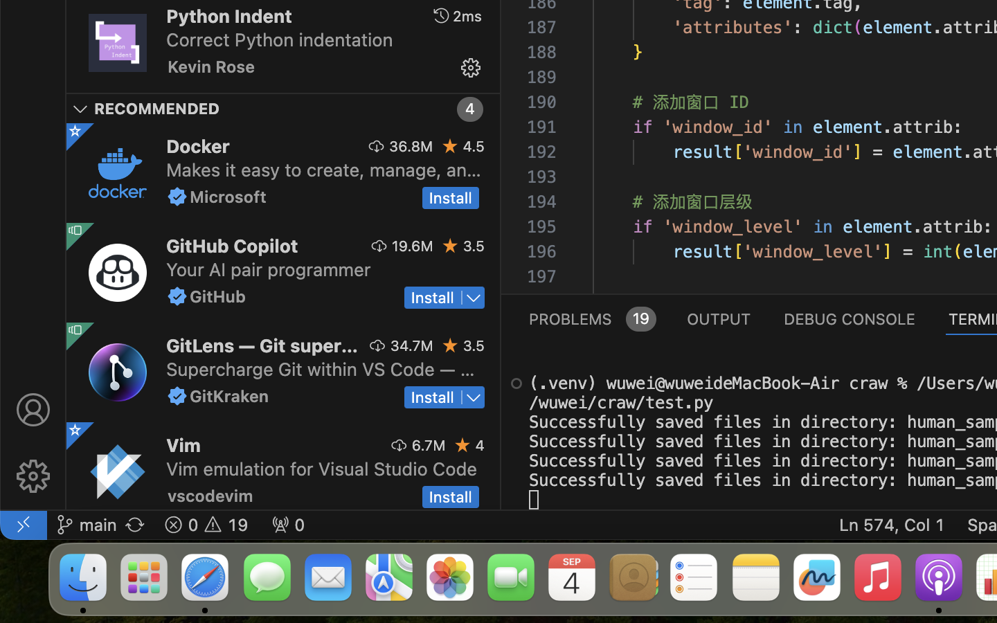 Image resolution: width=997 pixels, height=623 pixels. What do you see at coordinates (198, 146) in the screenshot?
I see `Docker` at bounding box center [198, 146].